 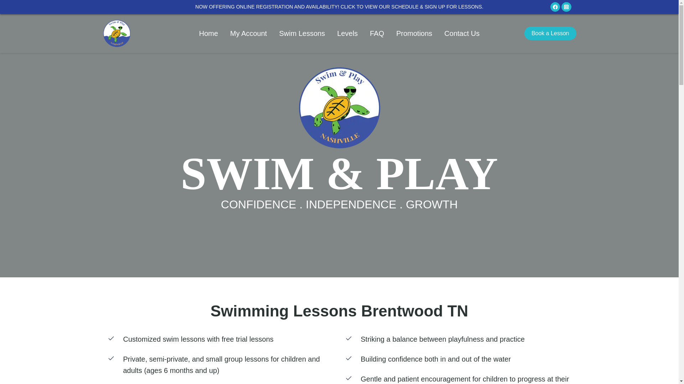 I want to click on Levels, so click(x=347, y=33).